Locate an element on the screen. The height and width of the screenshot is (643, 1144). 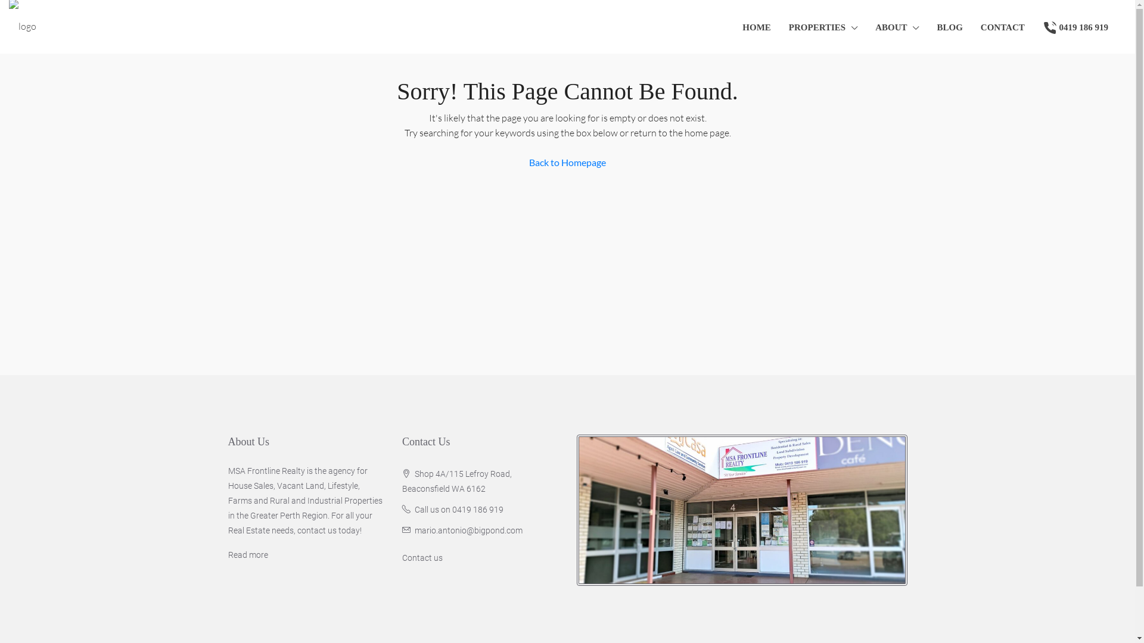
PROPERTIES is located at coordinates (823, 27).